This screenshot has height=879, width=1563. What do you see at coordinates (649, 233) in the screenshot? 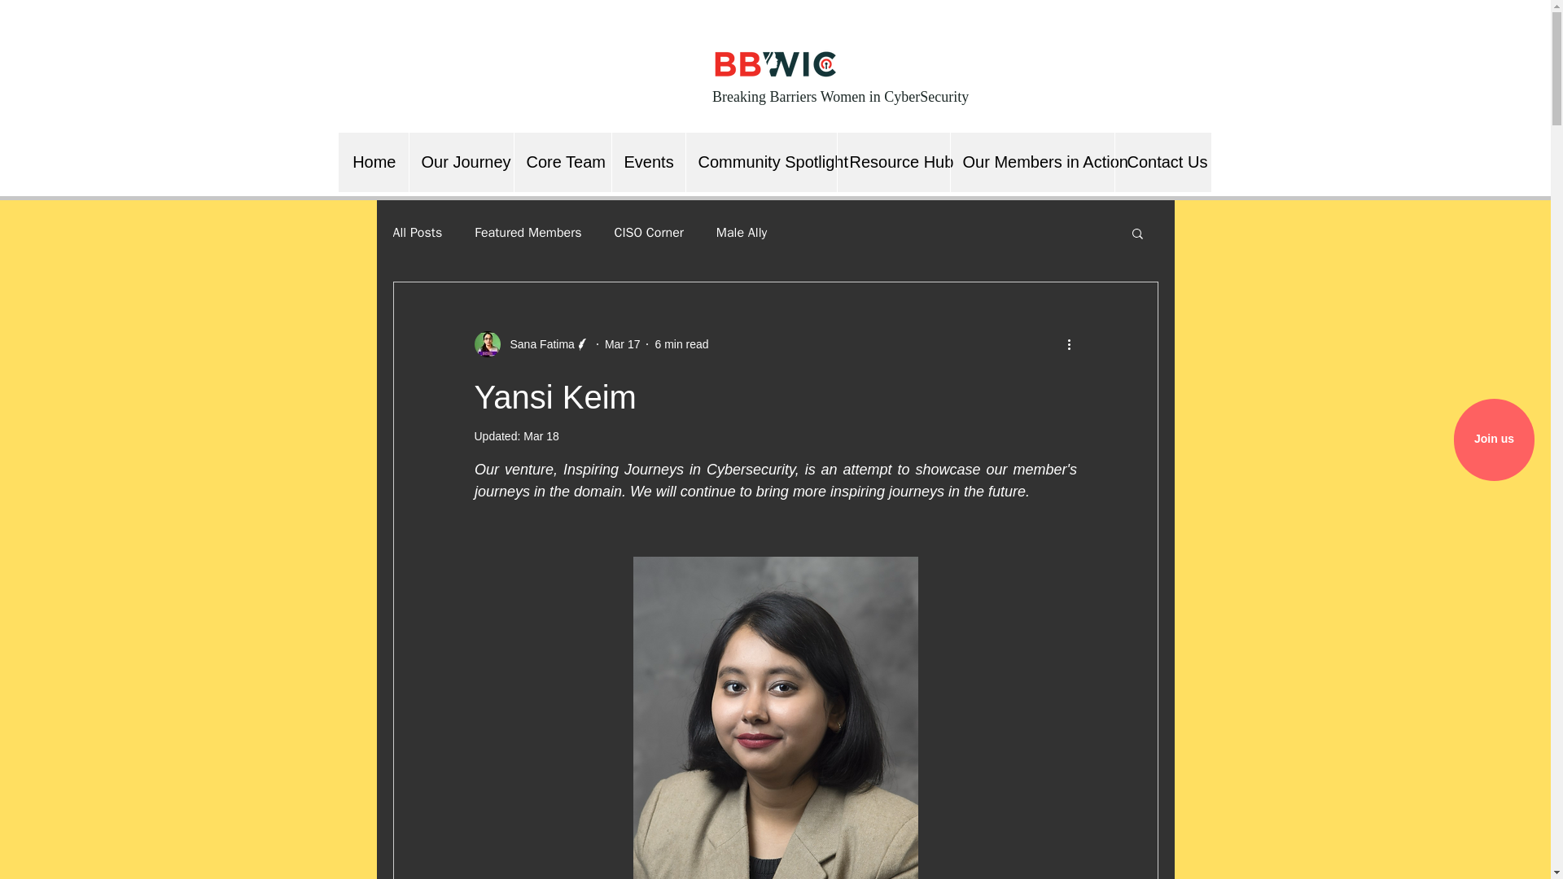
I see `CISO Corner` at bounding box center [649, 233].